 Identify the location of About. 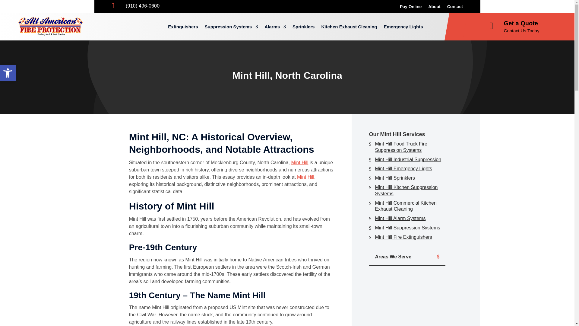
(434, 8).